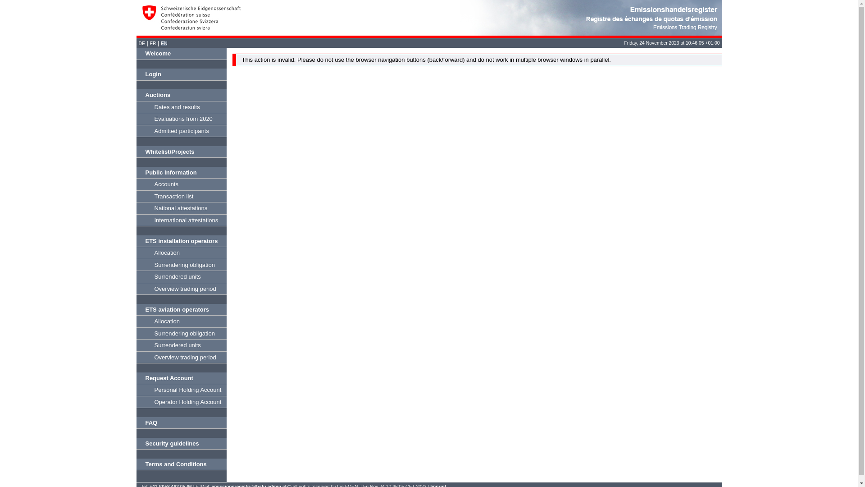 Image resolution: width=865 pixels, height=487 pixels. I want to click on Admitted participants, so click(181, 132).